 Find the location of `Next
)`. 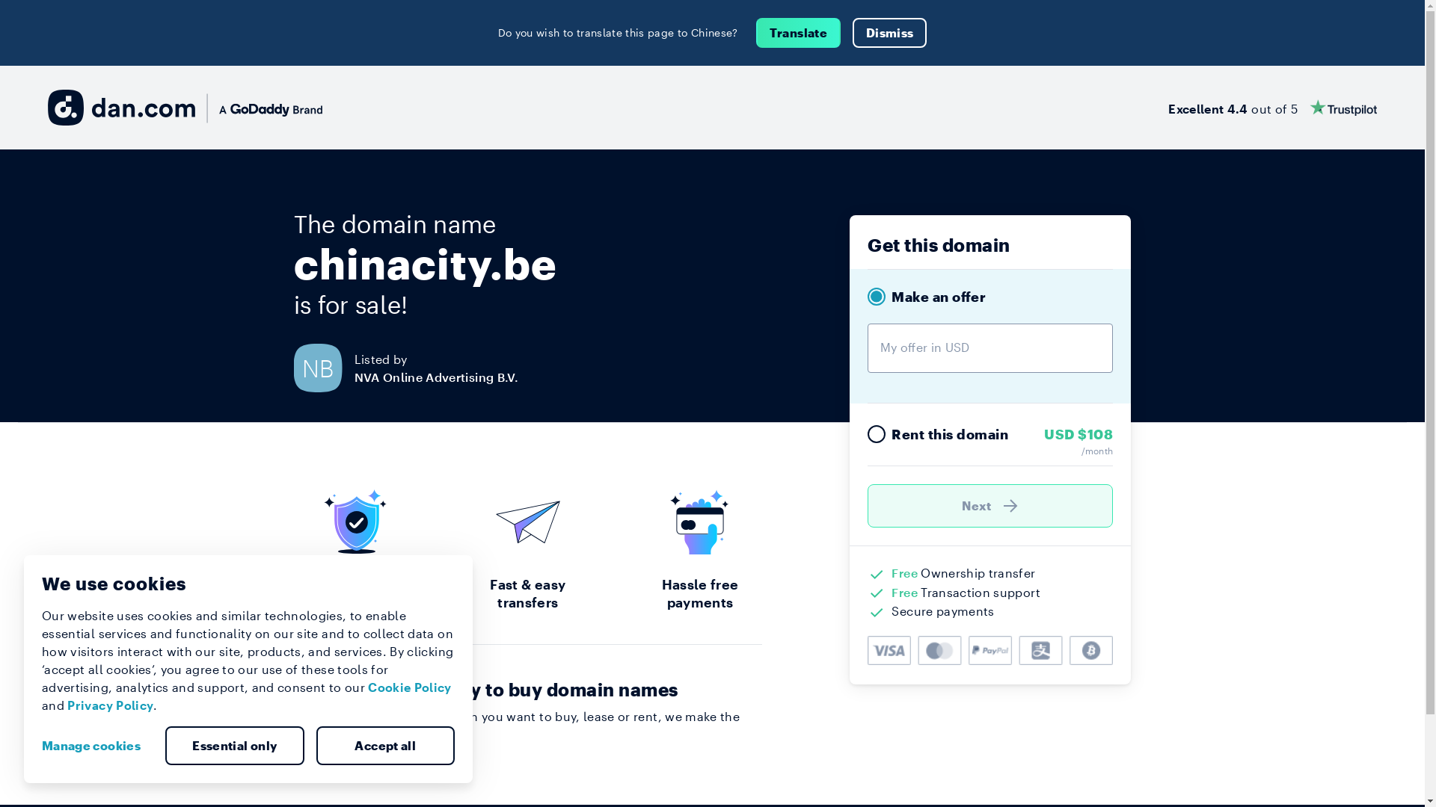

Next
) is located at coordinates (990, 506).